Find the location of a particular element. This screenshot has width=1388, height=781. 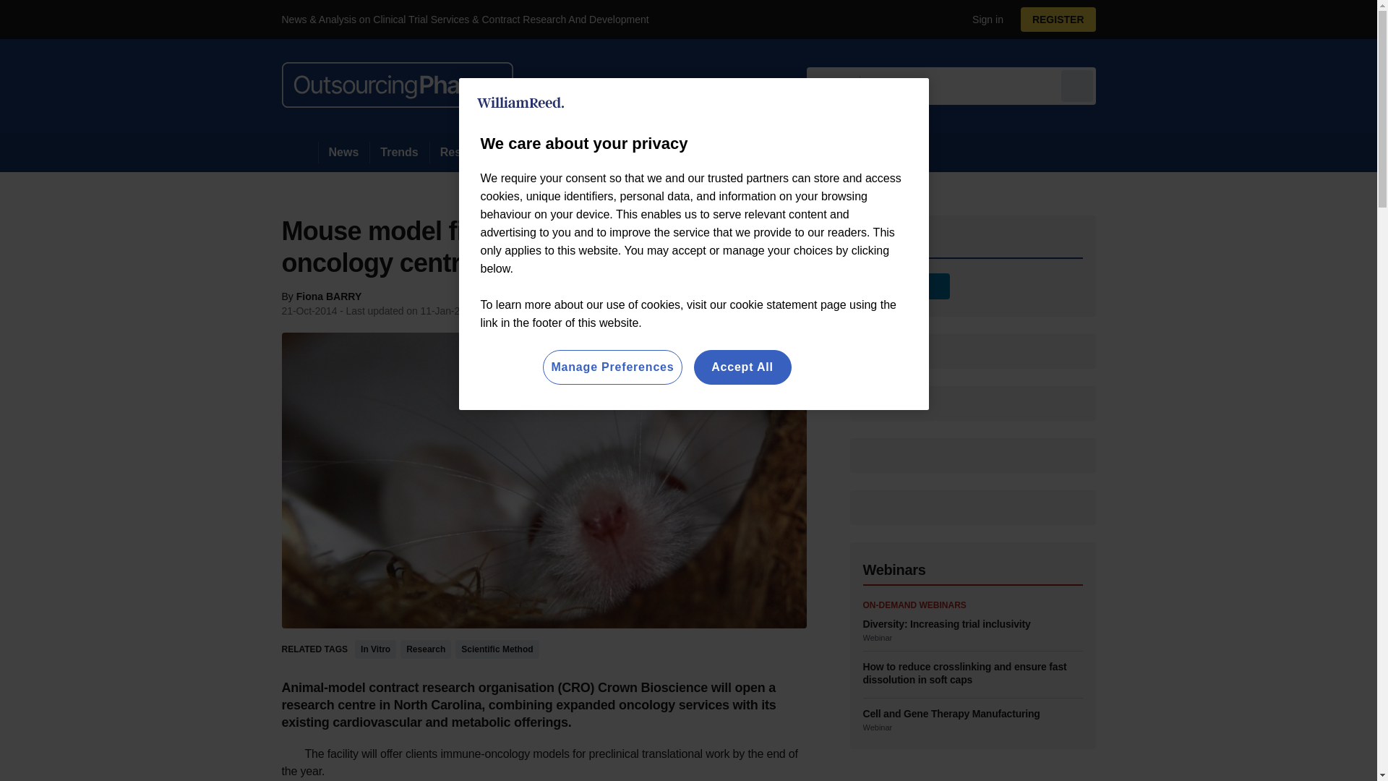

William Reed is located at coordinates (520, 103).